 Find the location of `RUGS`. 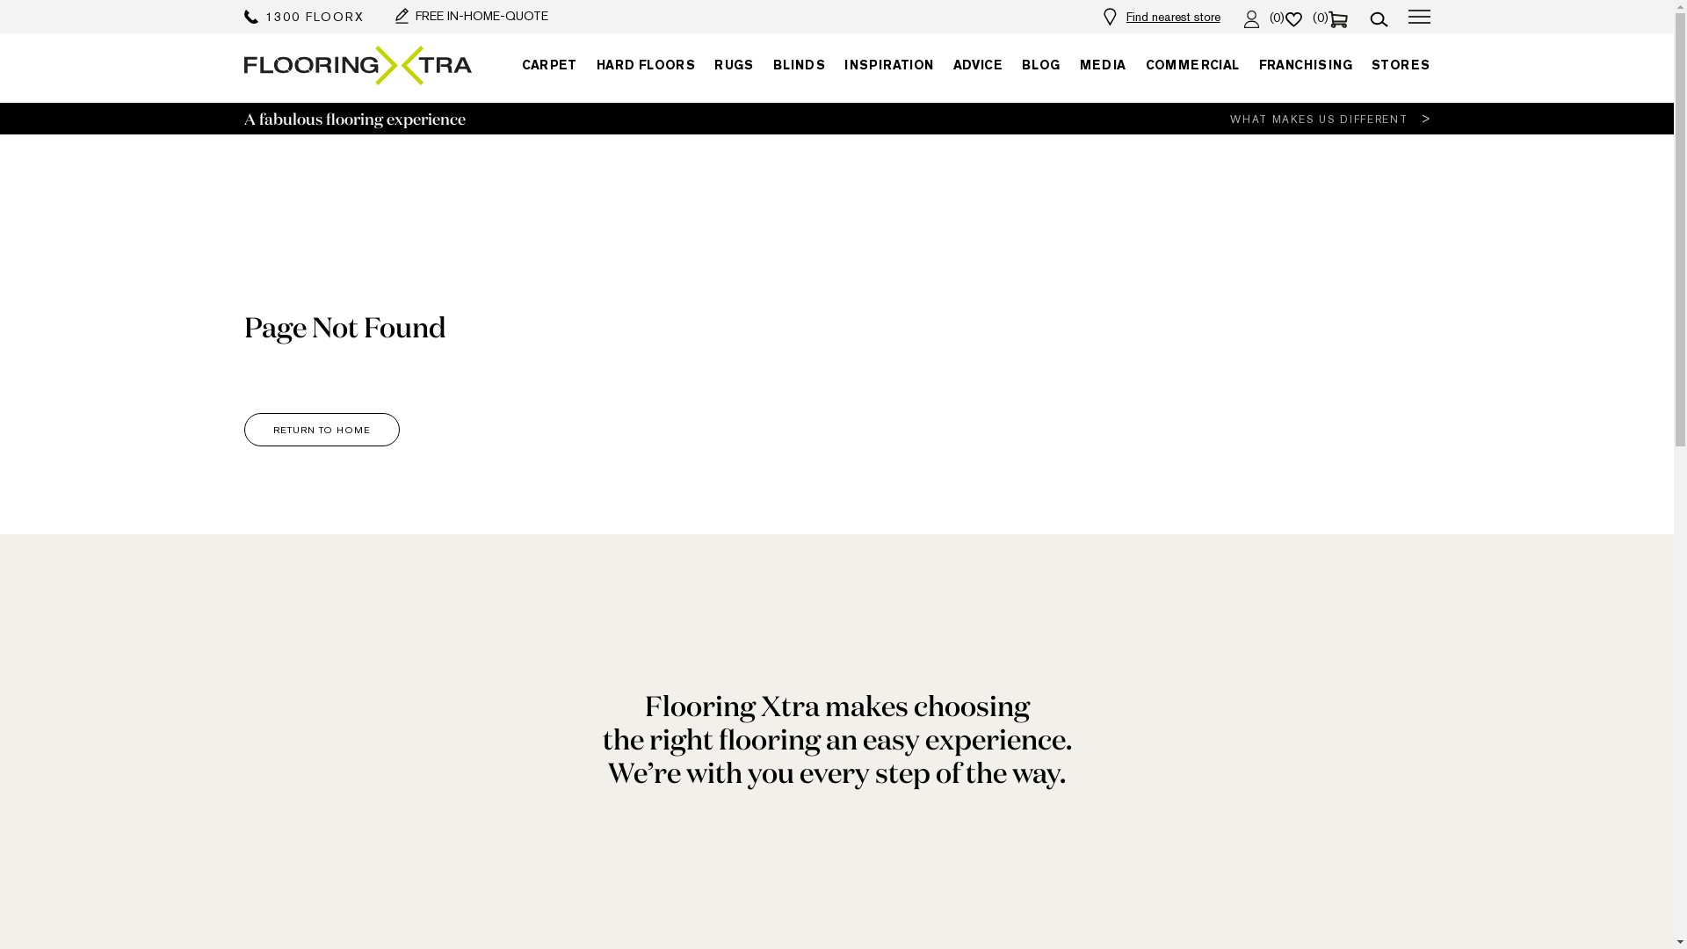

RUGS is located at coordinates (735, 65).